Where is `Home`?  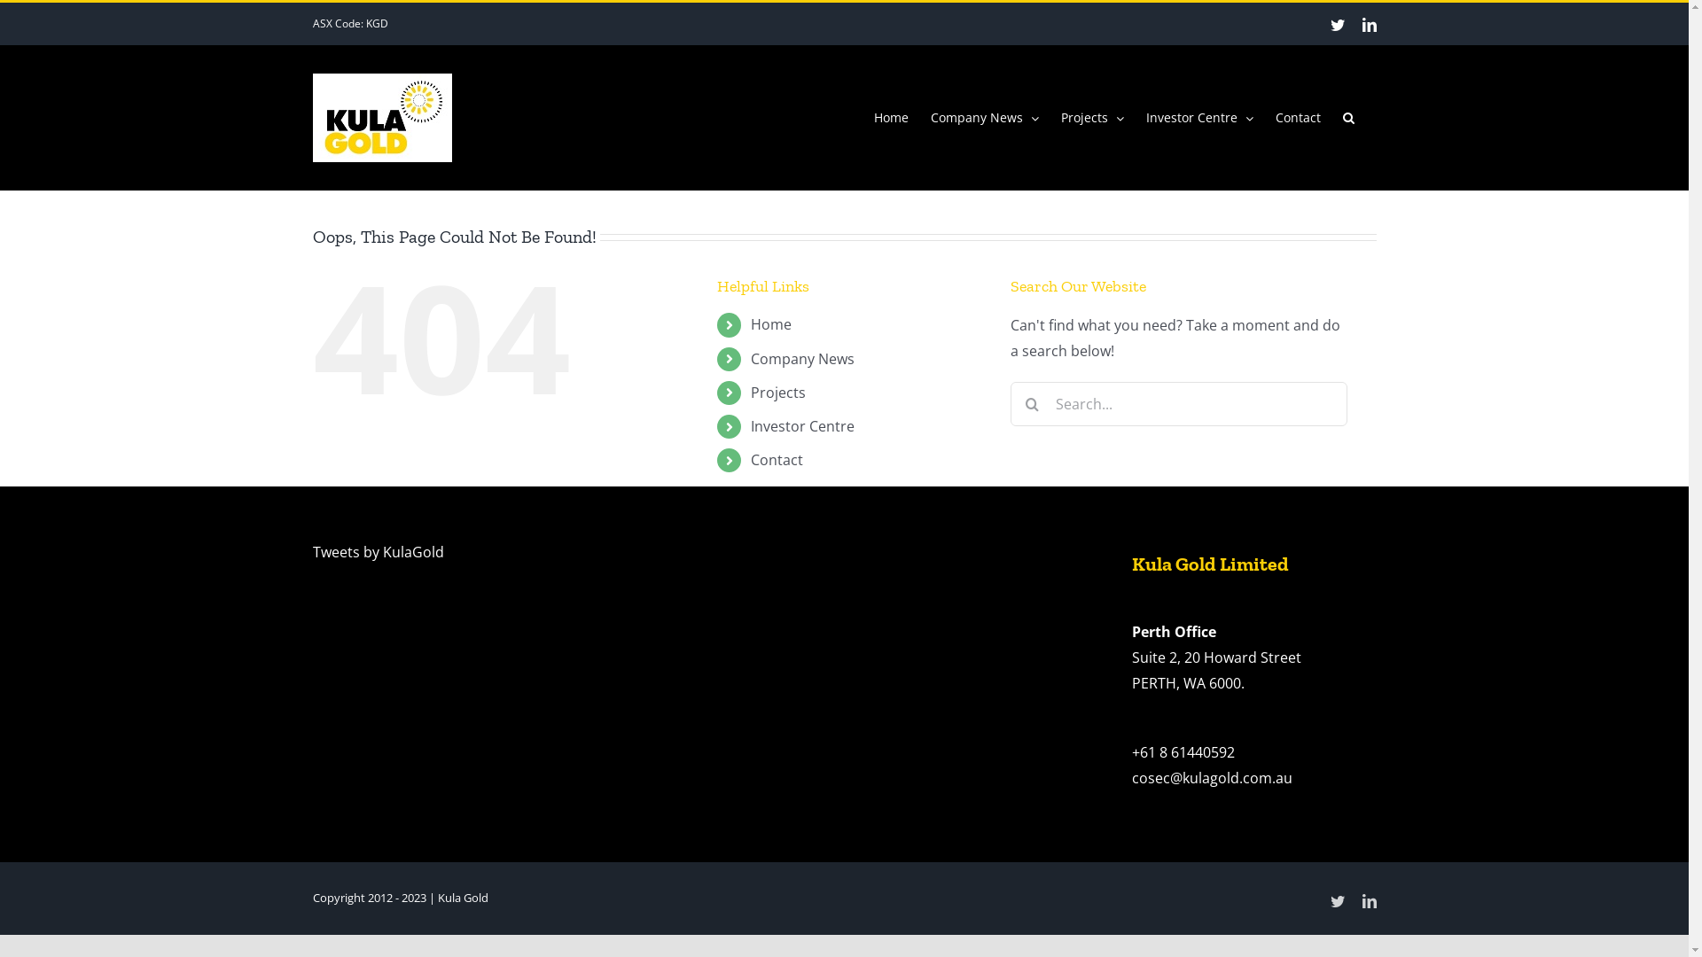 Home is located at coordinates (892, 118).